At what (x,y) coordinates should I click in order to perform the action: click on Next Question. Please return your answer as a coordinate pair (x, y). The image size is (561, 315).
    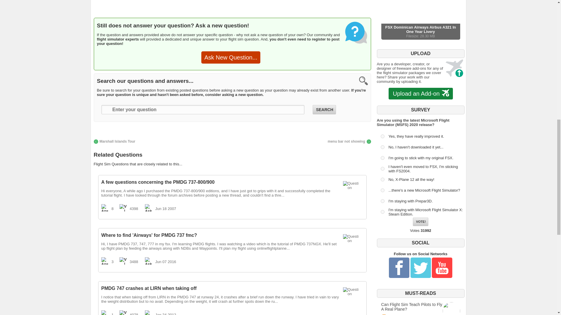
    Looking at the image, I should click on (349, 141).